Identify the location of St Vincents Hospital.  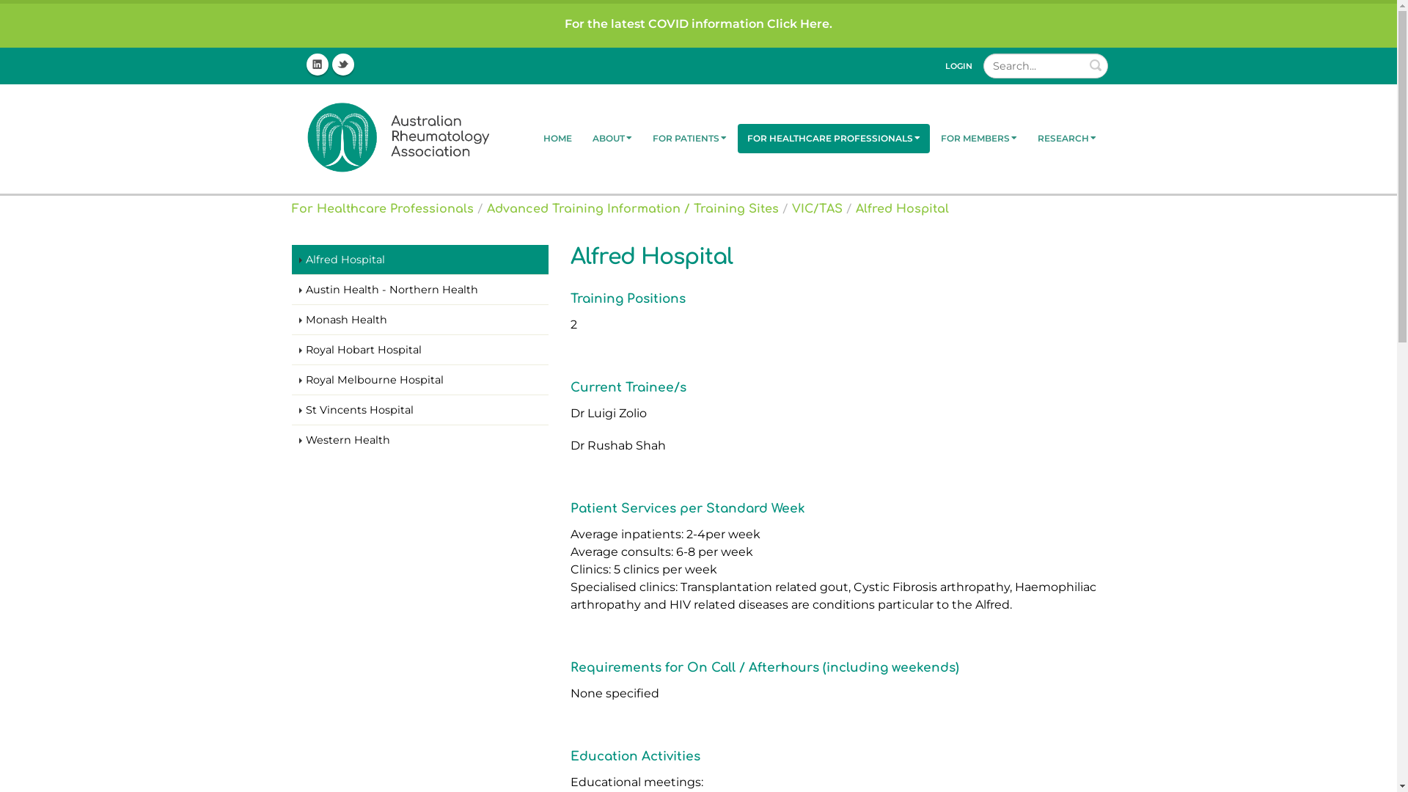
(420, 411).